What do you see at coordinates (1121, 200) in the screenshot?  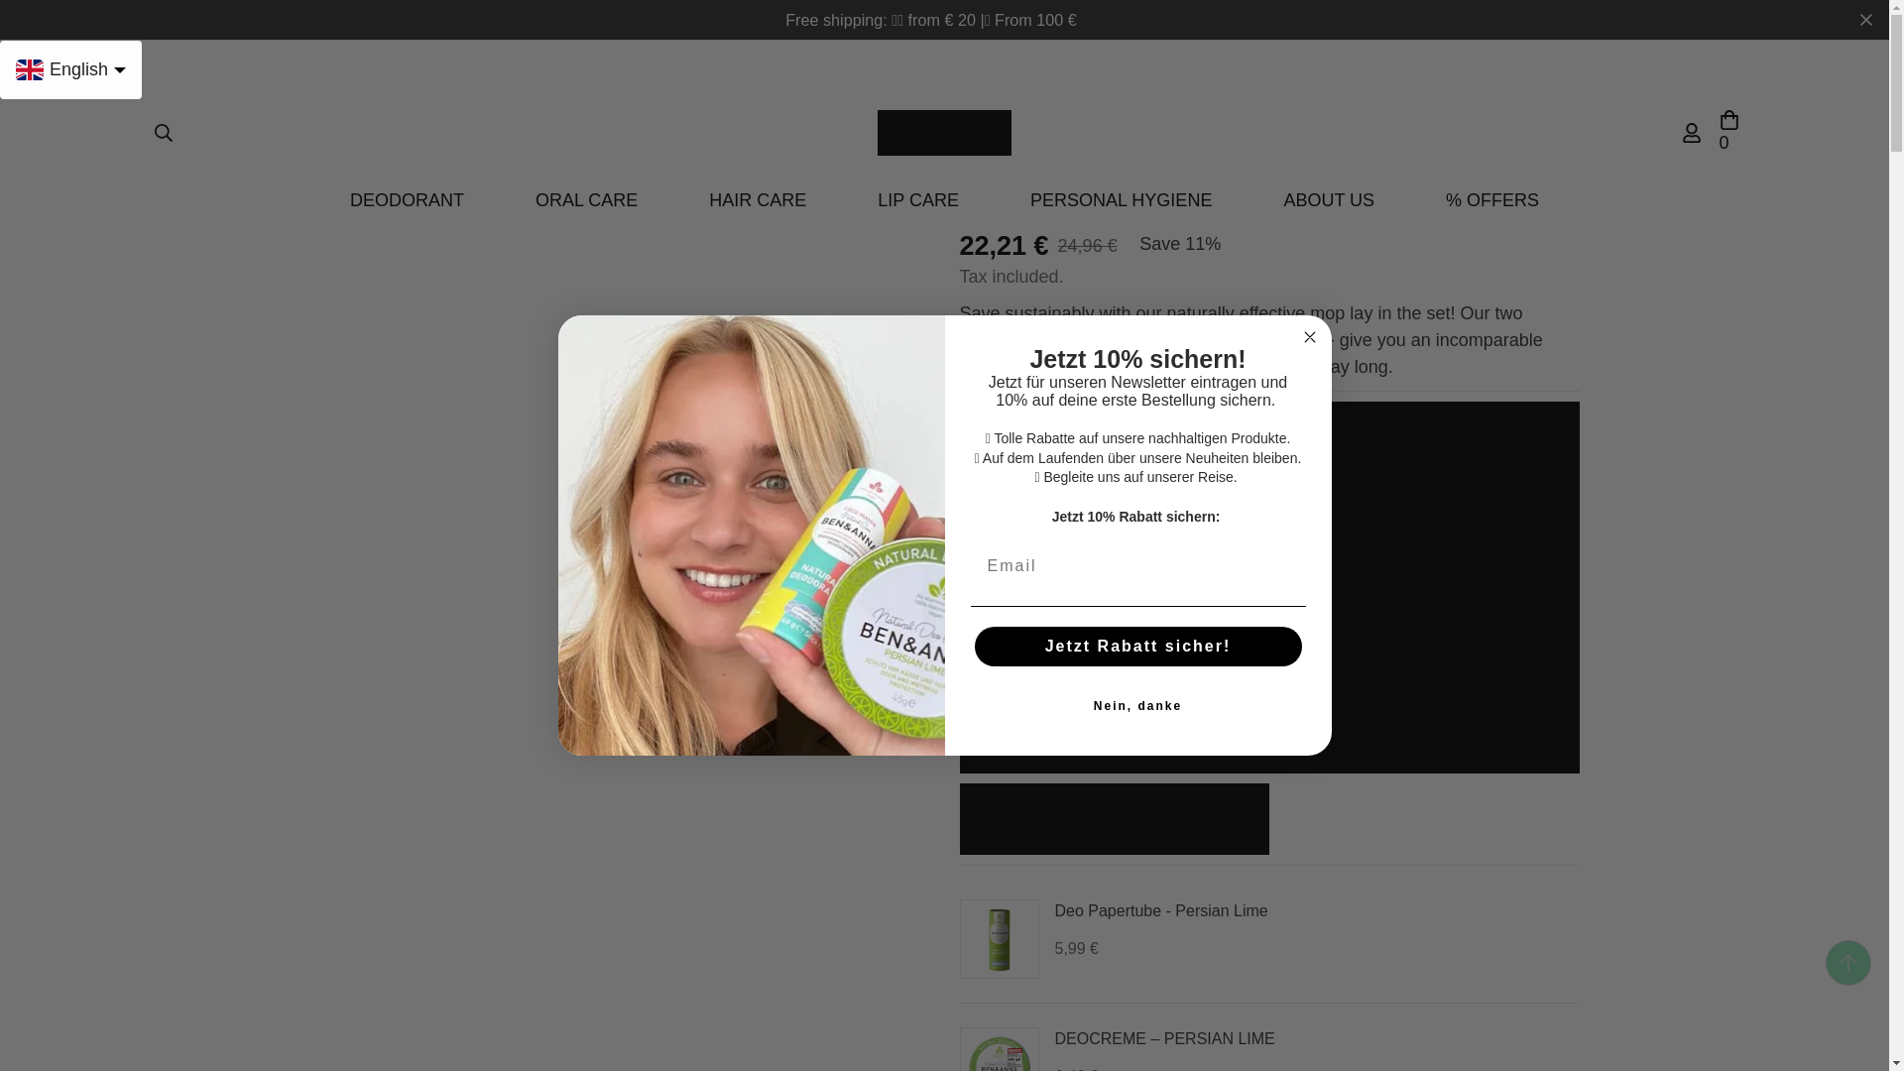 I see `PERSONAL HYGIENE` at bounding box center [1121, 200].